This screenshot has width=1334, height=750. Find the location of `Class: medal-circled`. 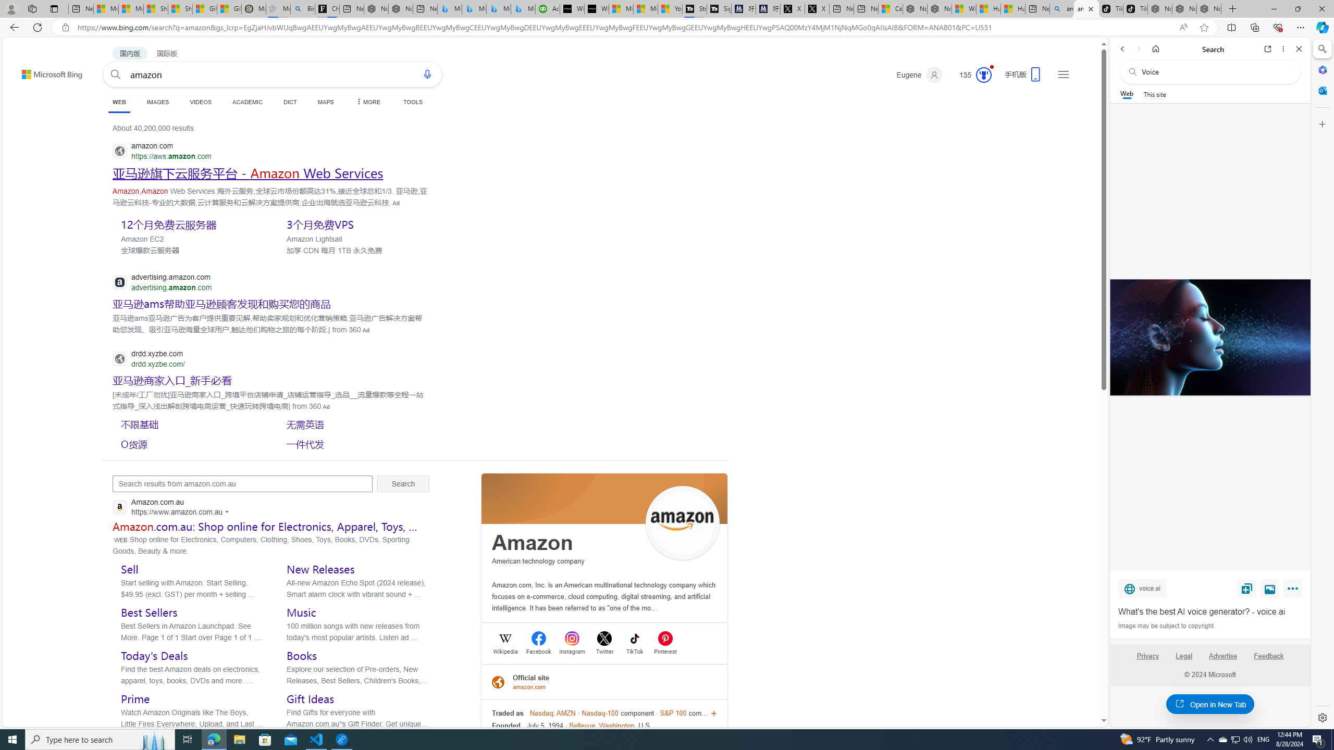

Class: medal-circled is located at coordinates (984, 75).